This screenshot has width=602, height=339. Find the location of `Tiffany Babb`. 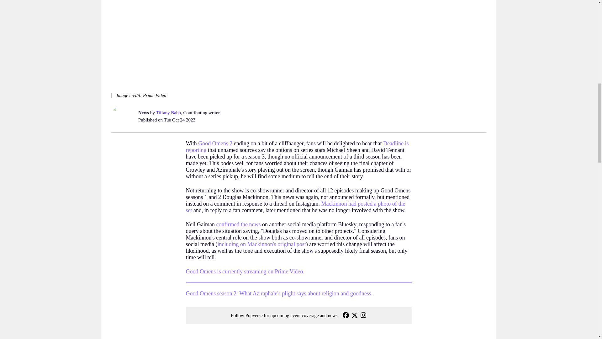

Tiffany Babb is located at coordinates (168, 113).